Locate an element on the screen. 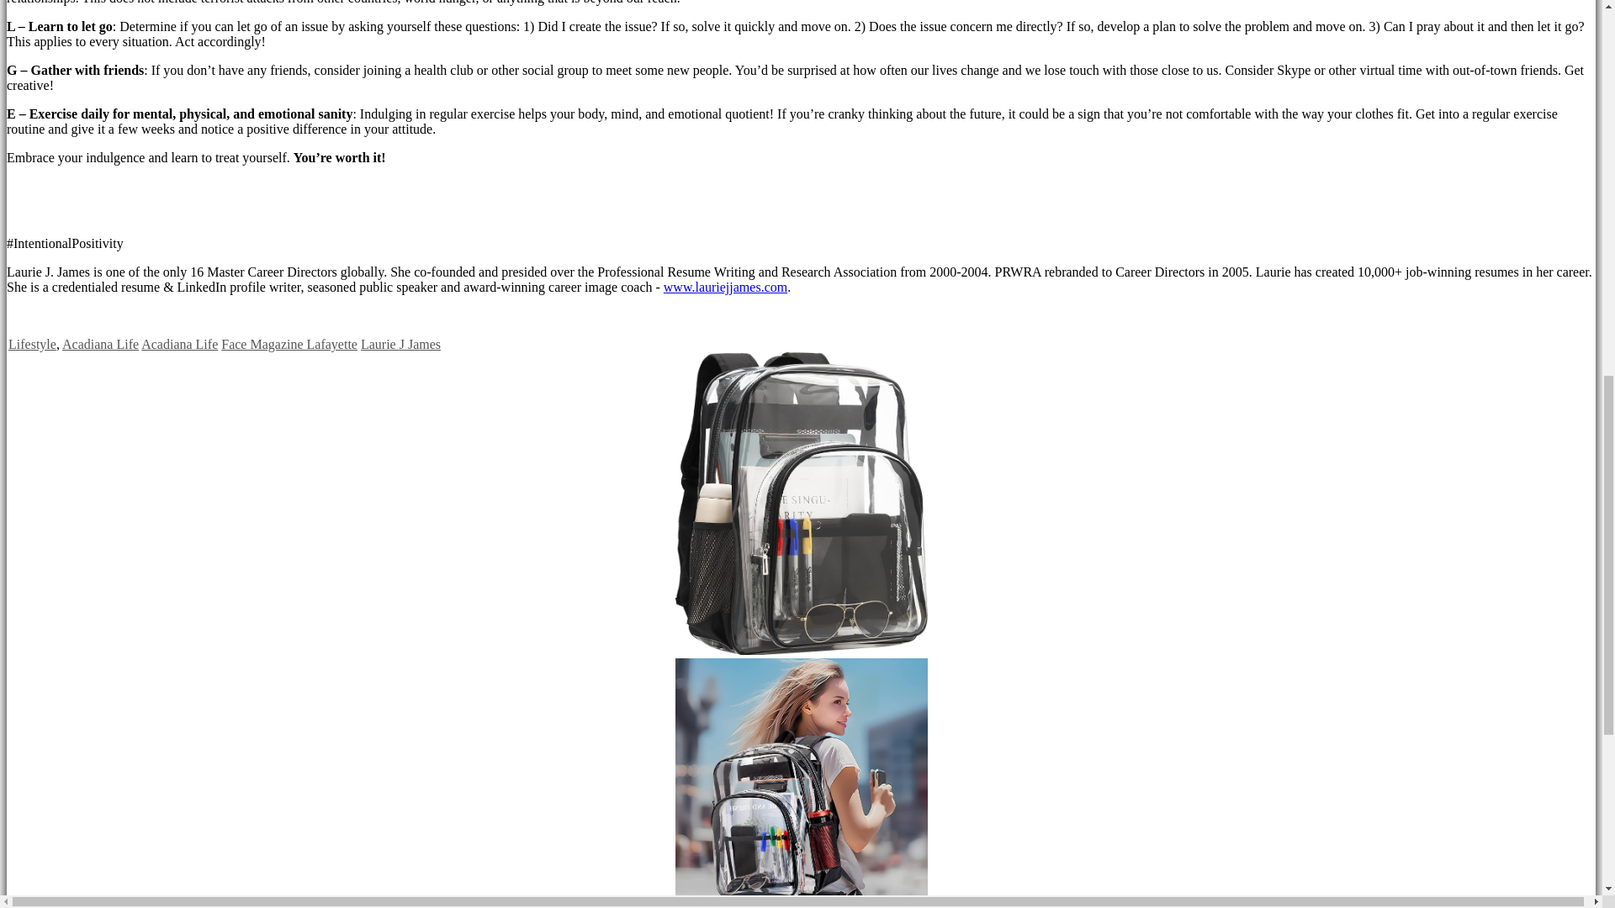 This screenshot has height=908, width=1615. Face Magazine Lafayette is located at coordinates (289, 343).